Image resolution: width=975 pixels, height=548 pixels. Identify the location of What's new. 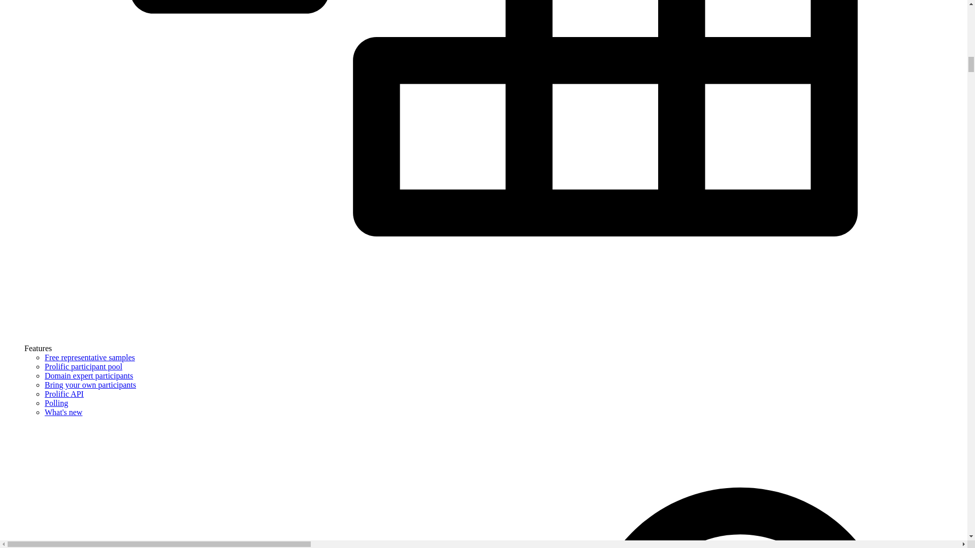
(63, 412).